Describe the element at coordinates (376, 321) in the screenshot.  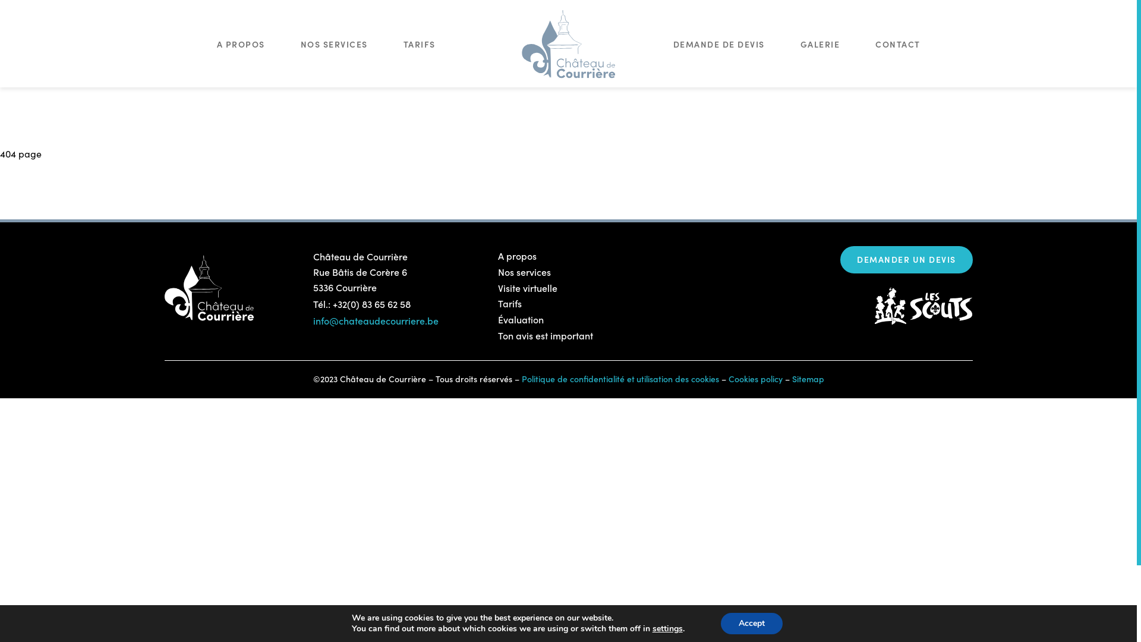
I see `info@chateaudecourriere.be` at that location.